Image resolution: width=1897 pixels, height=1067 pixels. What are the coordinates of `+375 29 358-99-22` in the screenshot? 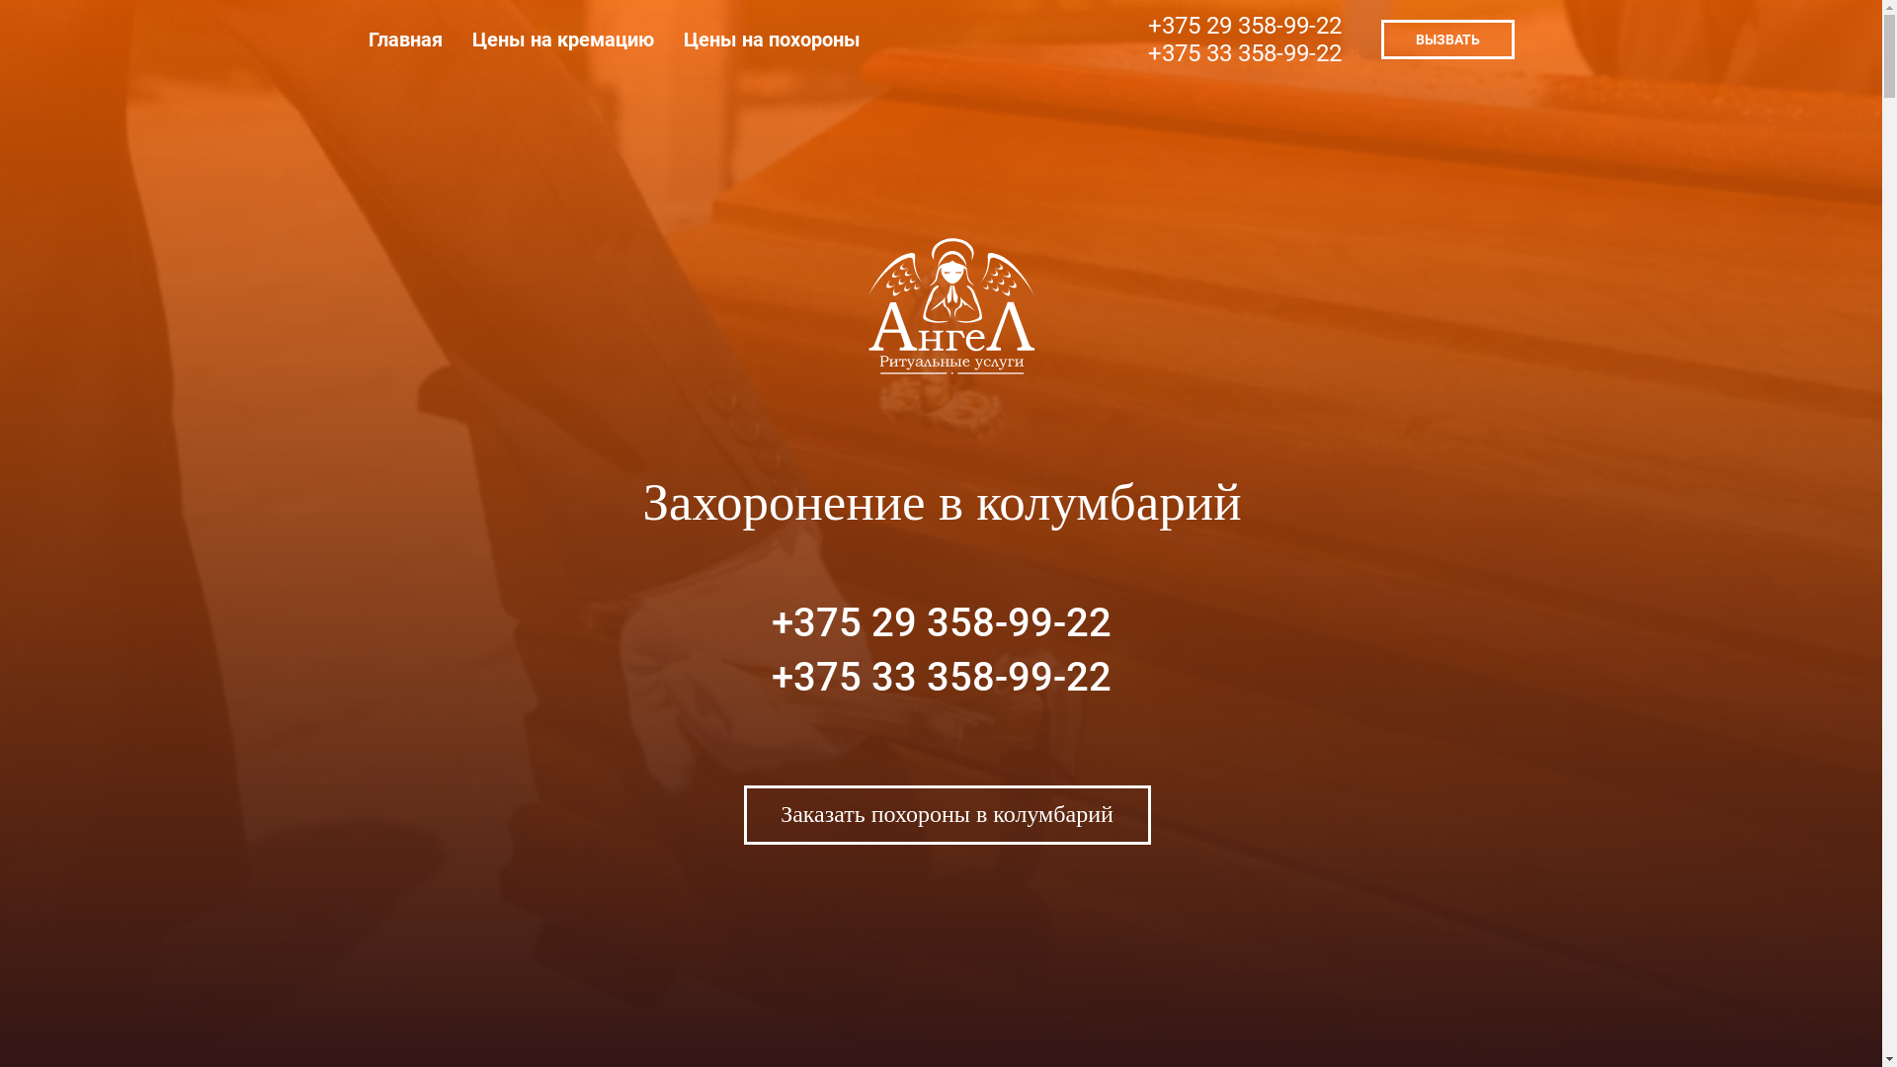 It's located at (1245, 26).